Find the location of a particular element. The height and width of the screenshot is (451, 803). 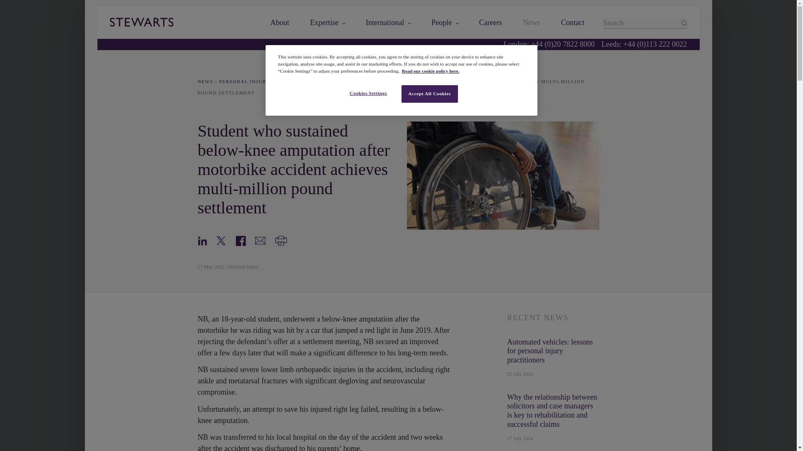

Share this on Twitter is located at coordinates (221, 240).